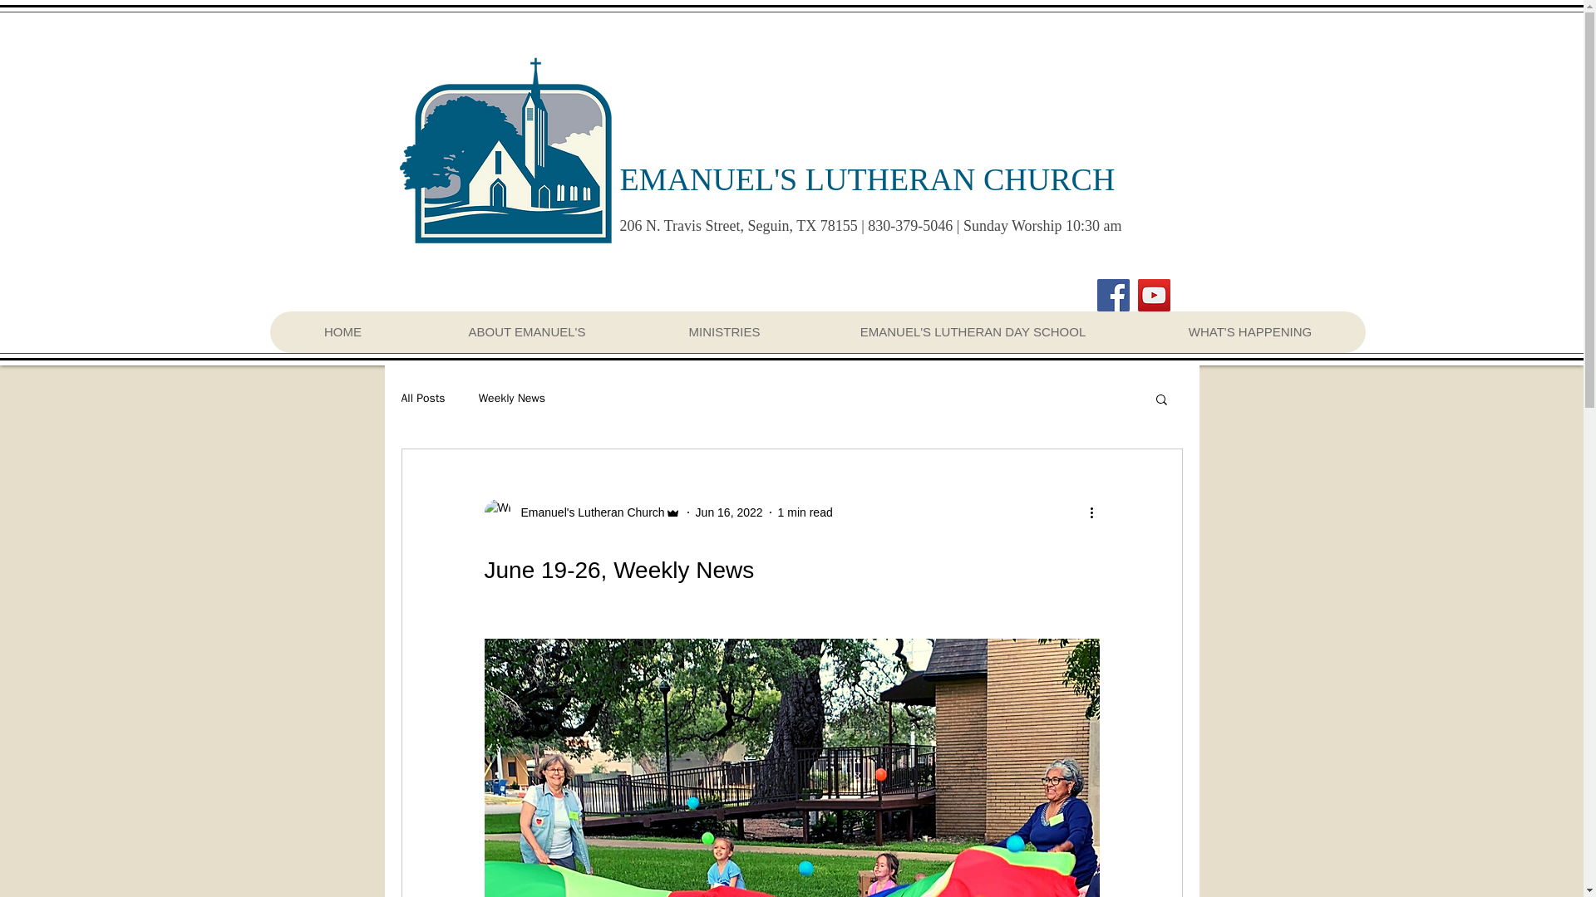 The image size is (1596, 897). I want to click on Emanuel's Lutheran Church, so click(581, 512).